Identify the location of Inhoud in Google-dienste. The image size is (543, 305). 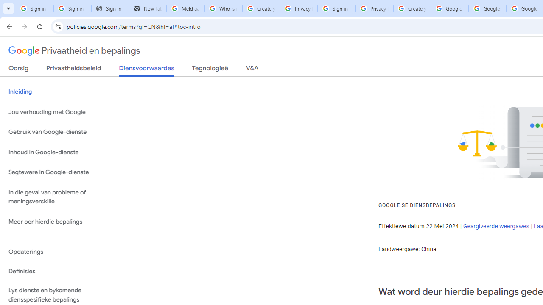
(64, 152).